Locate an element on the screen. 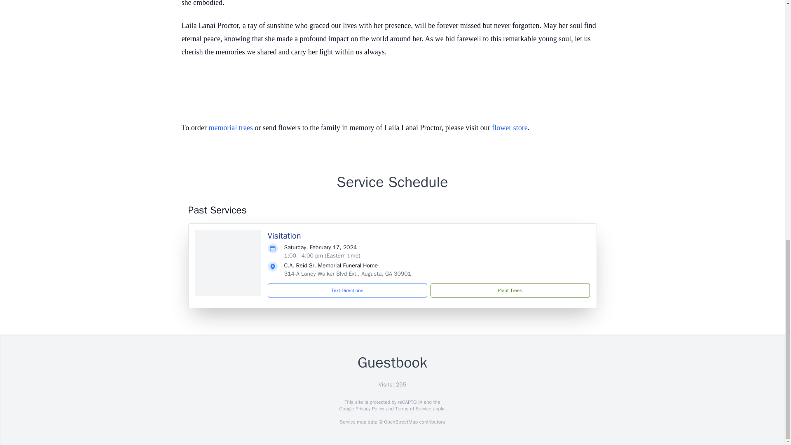  Plant Trees is located at coordinates (510, 290).